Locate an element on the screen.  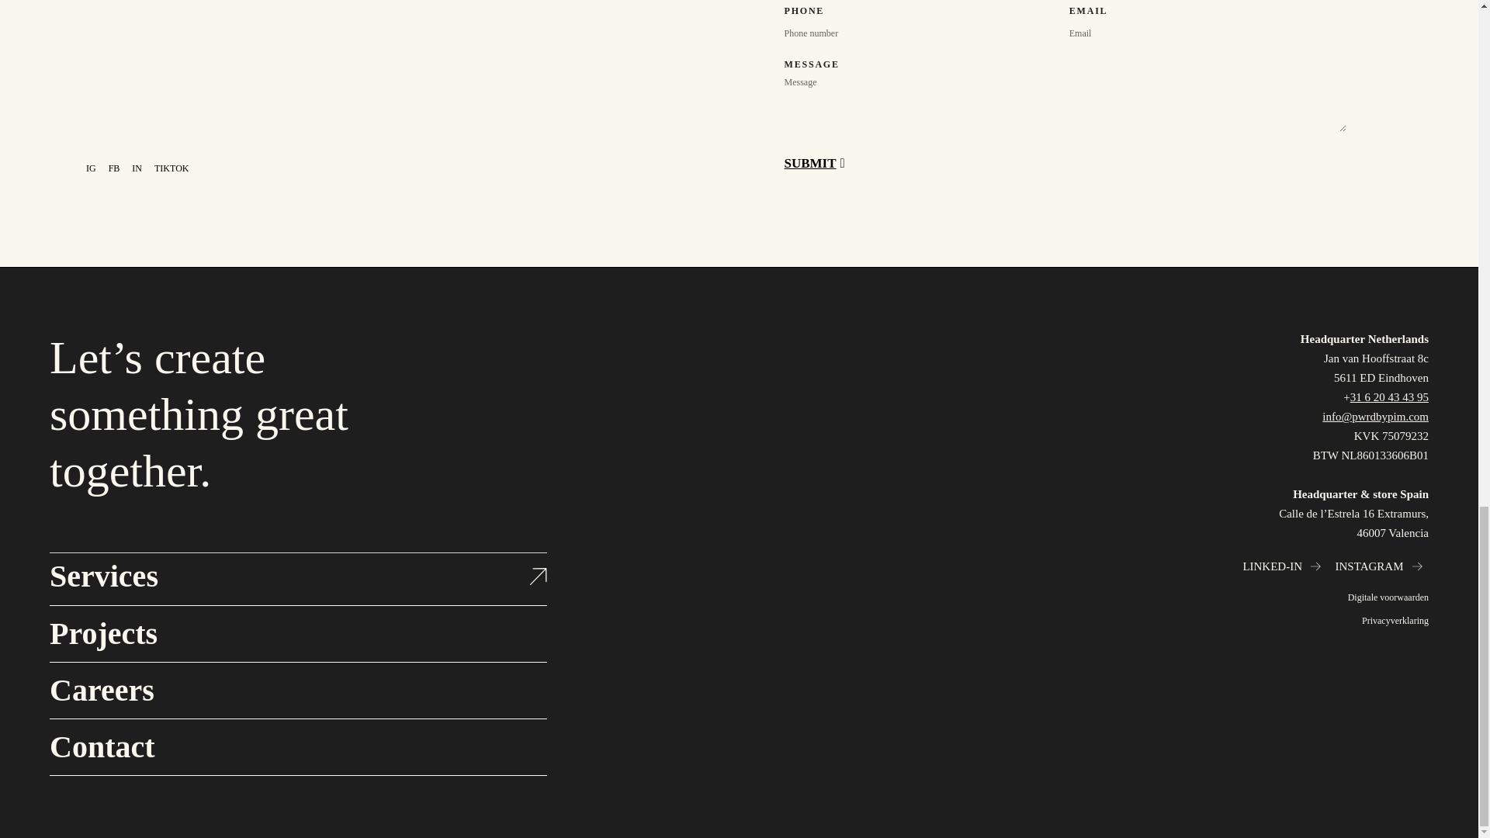
31 6 20 43 43 95 is located at coordinates (1389, 397).